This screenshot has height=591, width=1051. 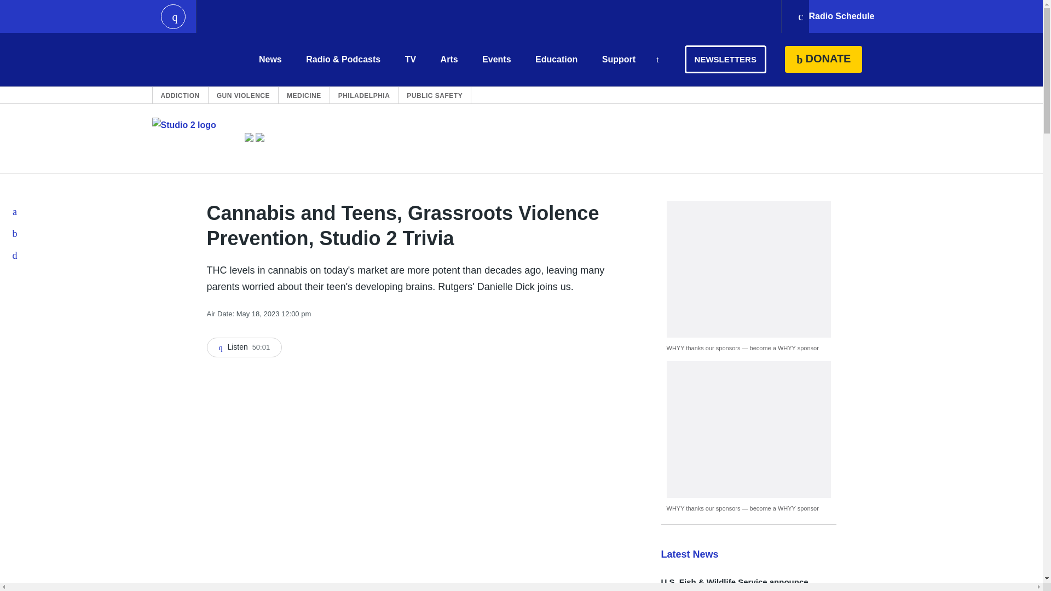 What do you see at coordinates (180, 95) in the screenshot?
I see `ADDICTION` at bounding box center [180, 95].